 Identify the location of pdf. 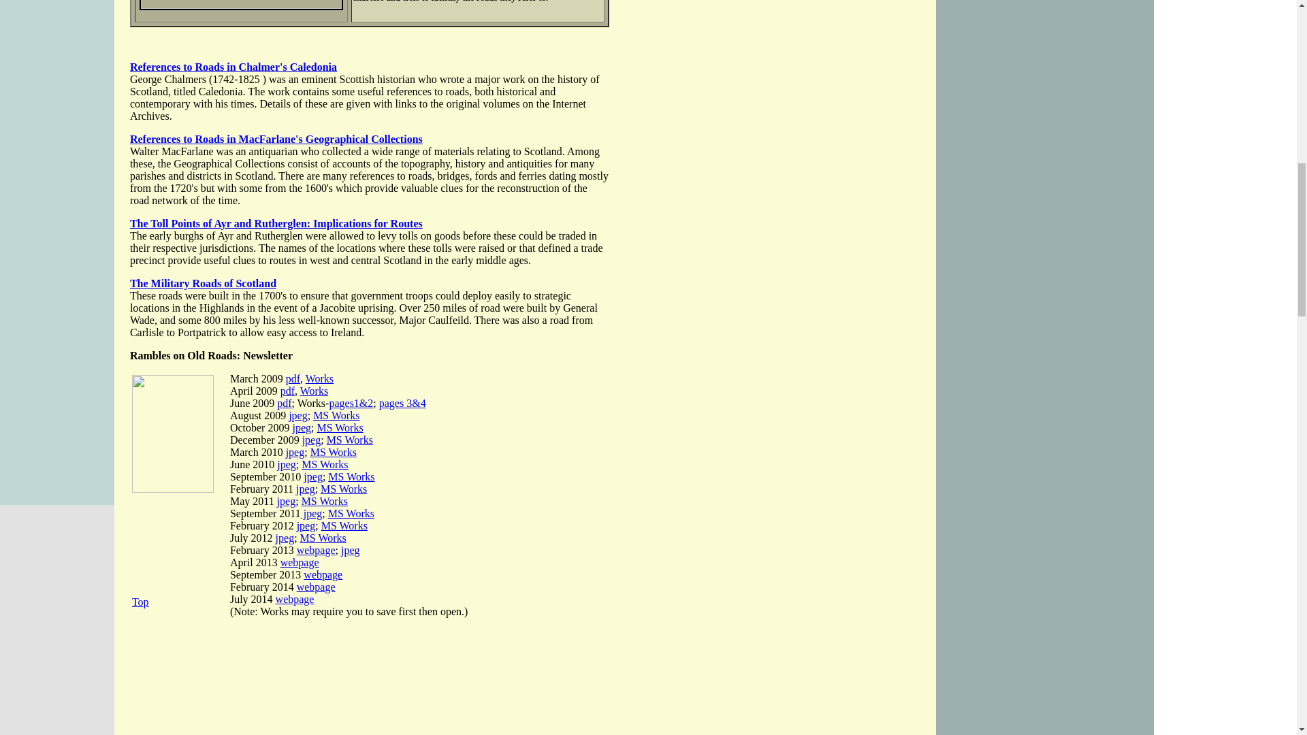
(285, 403).